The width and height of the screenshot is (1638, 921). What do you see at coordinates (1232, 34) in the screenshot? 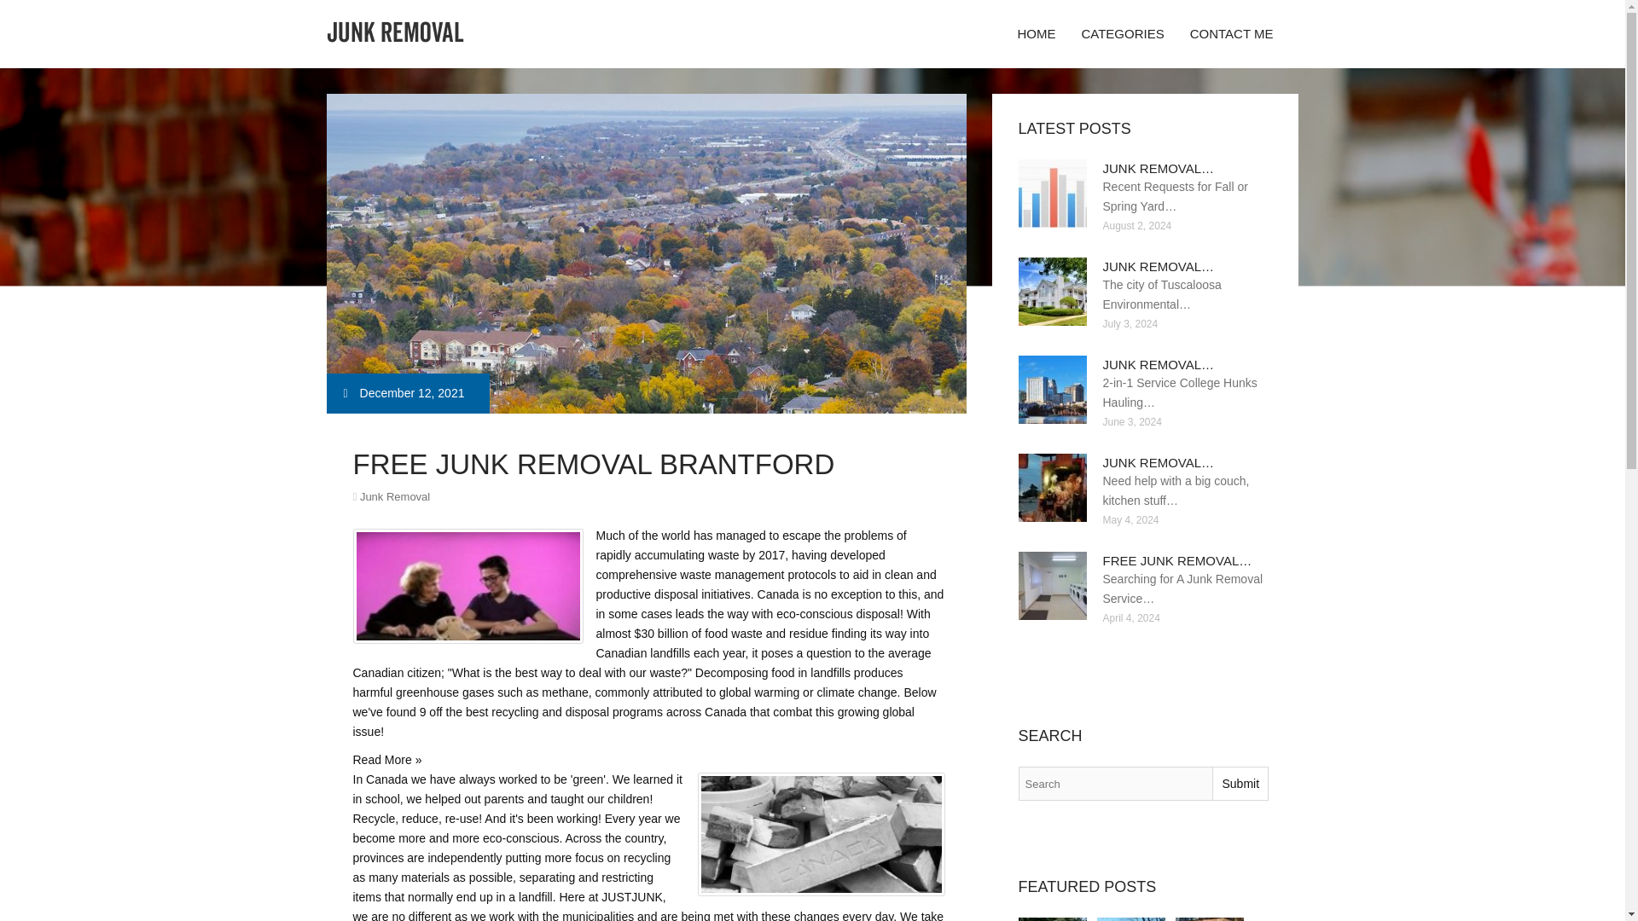
I see `CONTACT ME` at bounding box center [1232, 34].